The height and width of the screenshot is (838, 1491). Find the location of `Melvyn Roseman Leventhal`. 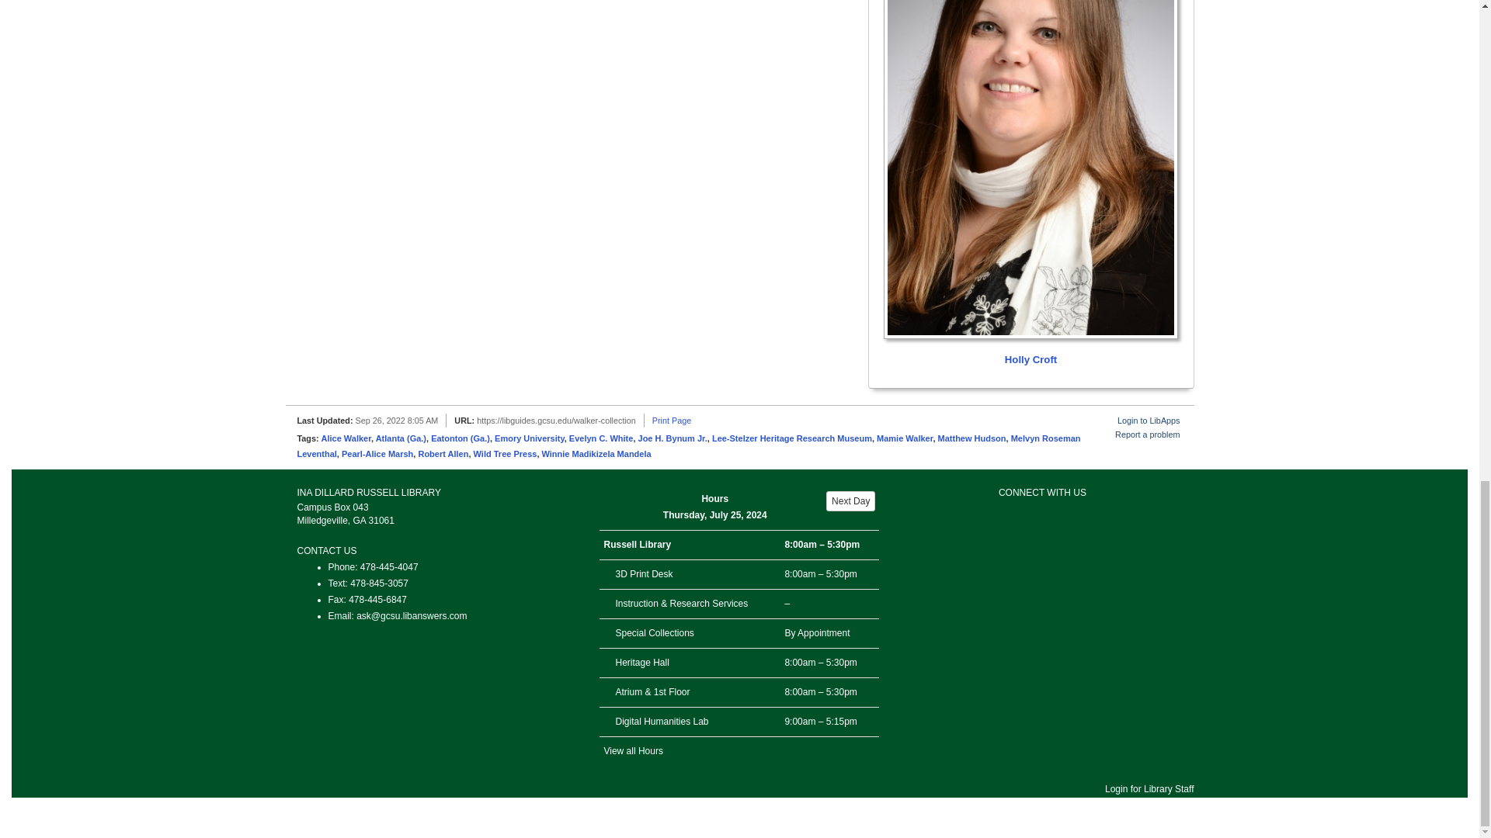

Melvyn Roseman Leventhal is located at coordinates (688, 445).